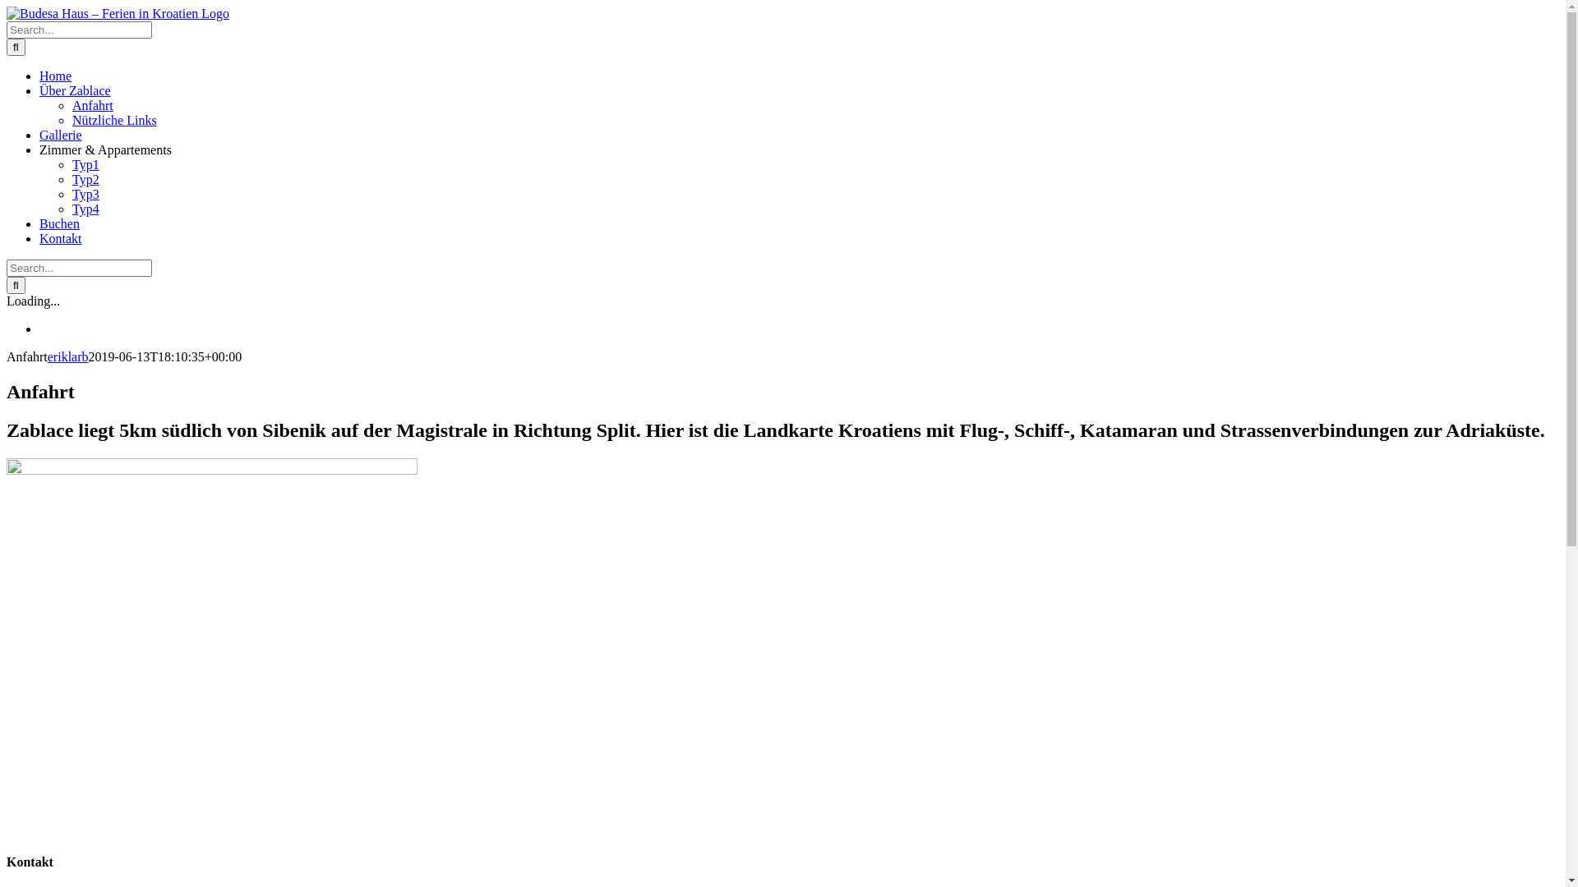 The image size is (1578, 887). What do you see at coordinates (61, 135) in the screenshot?
I see `Gallerie` at bounding box center [61, 135].